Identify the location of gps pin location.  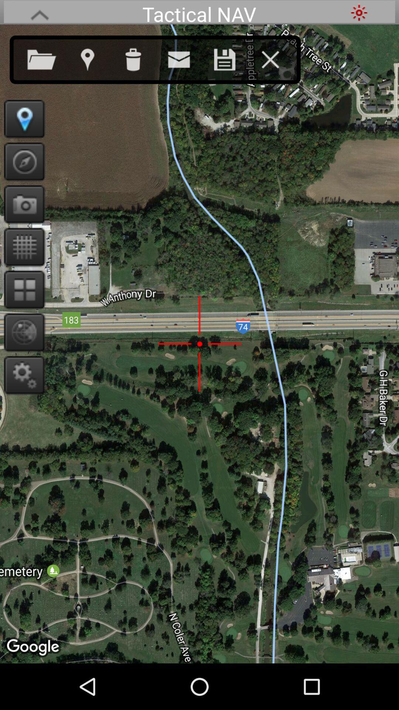
(22, 118).